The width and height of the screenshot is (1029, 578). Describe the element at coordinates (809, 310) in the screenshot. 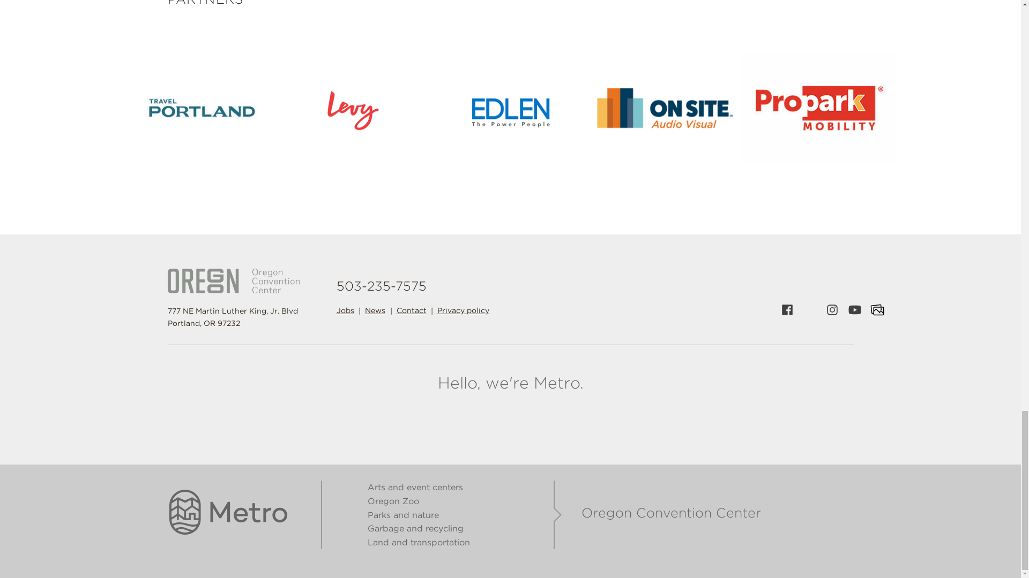

I see `Twitter` at that location.